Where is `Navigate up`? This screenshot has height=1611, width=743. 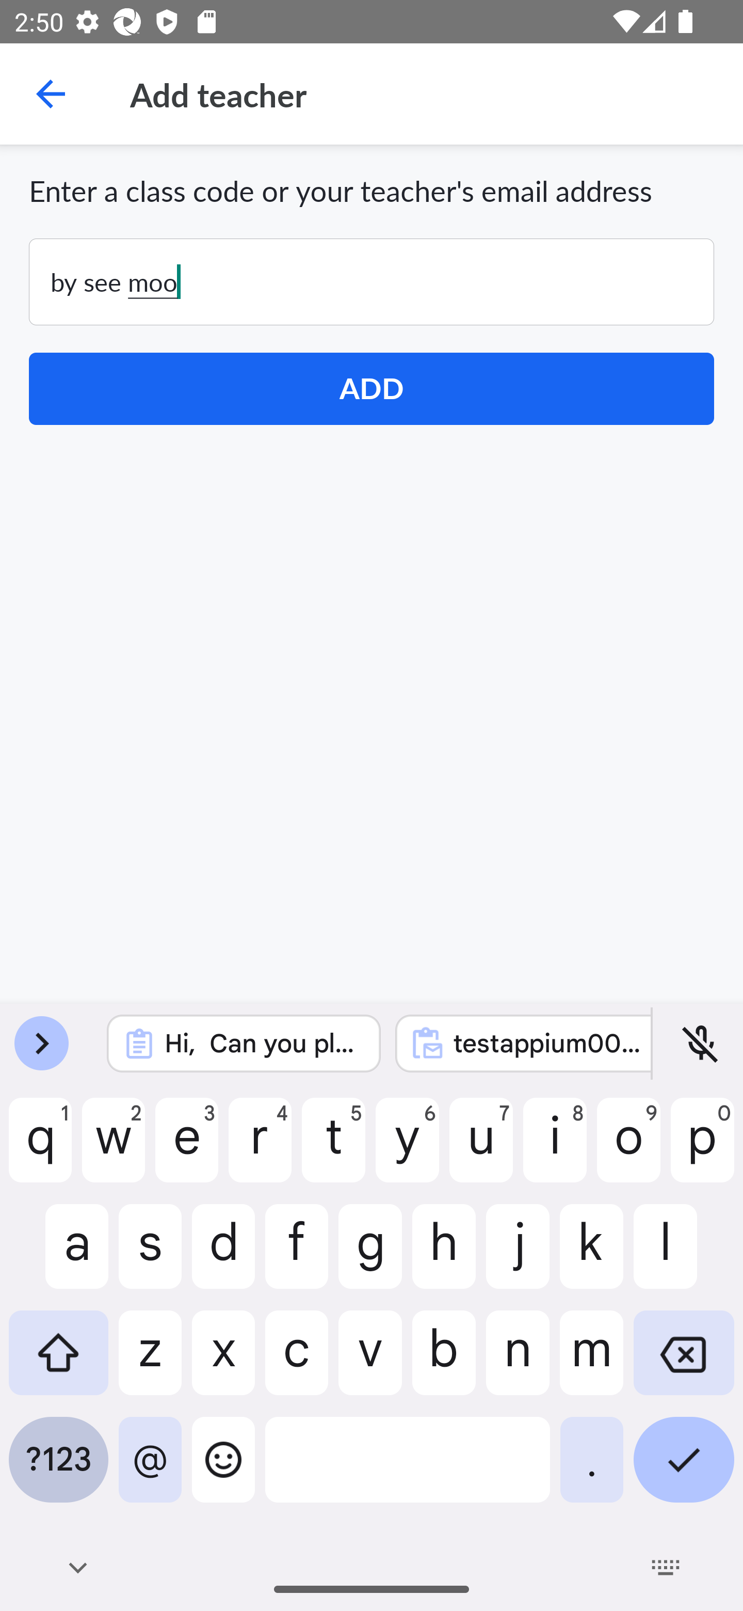 Navigate up is located at coordinates (51, 94).